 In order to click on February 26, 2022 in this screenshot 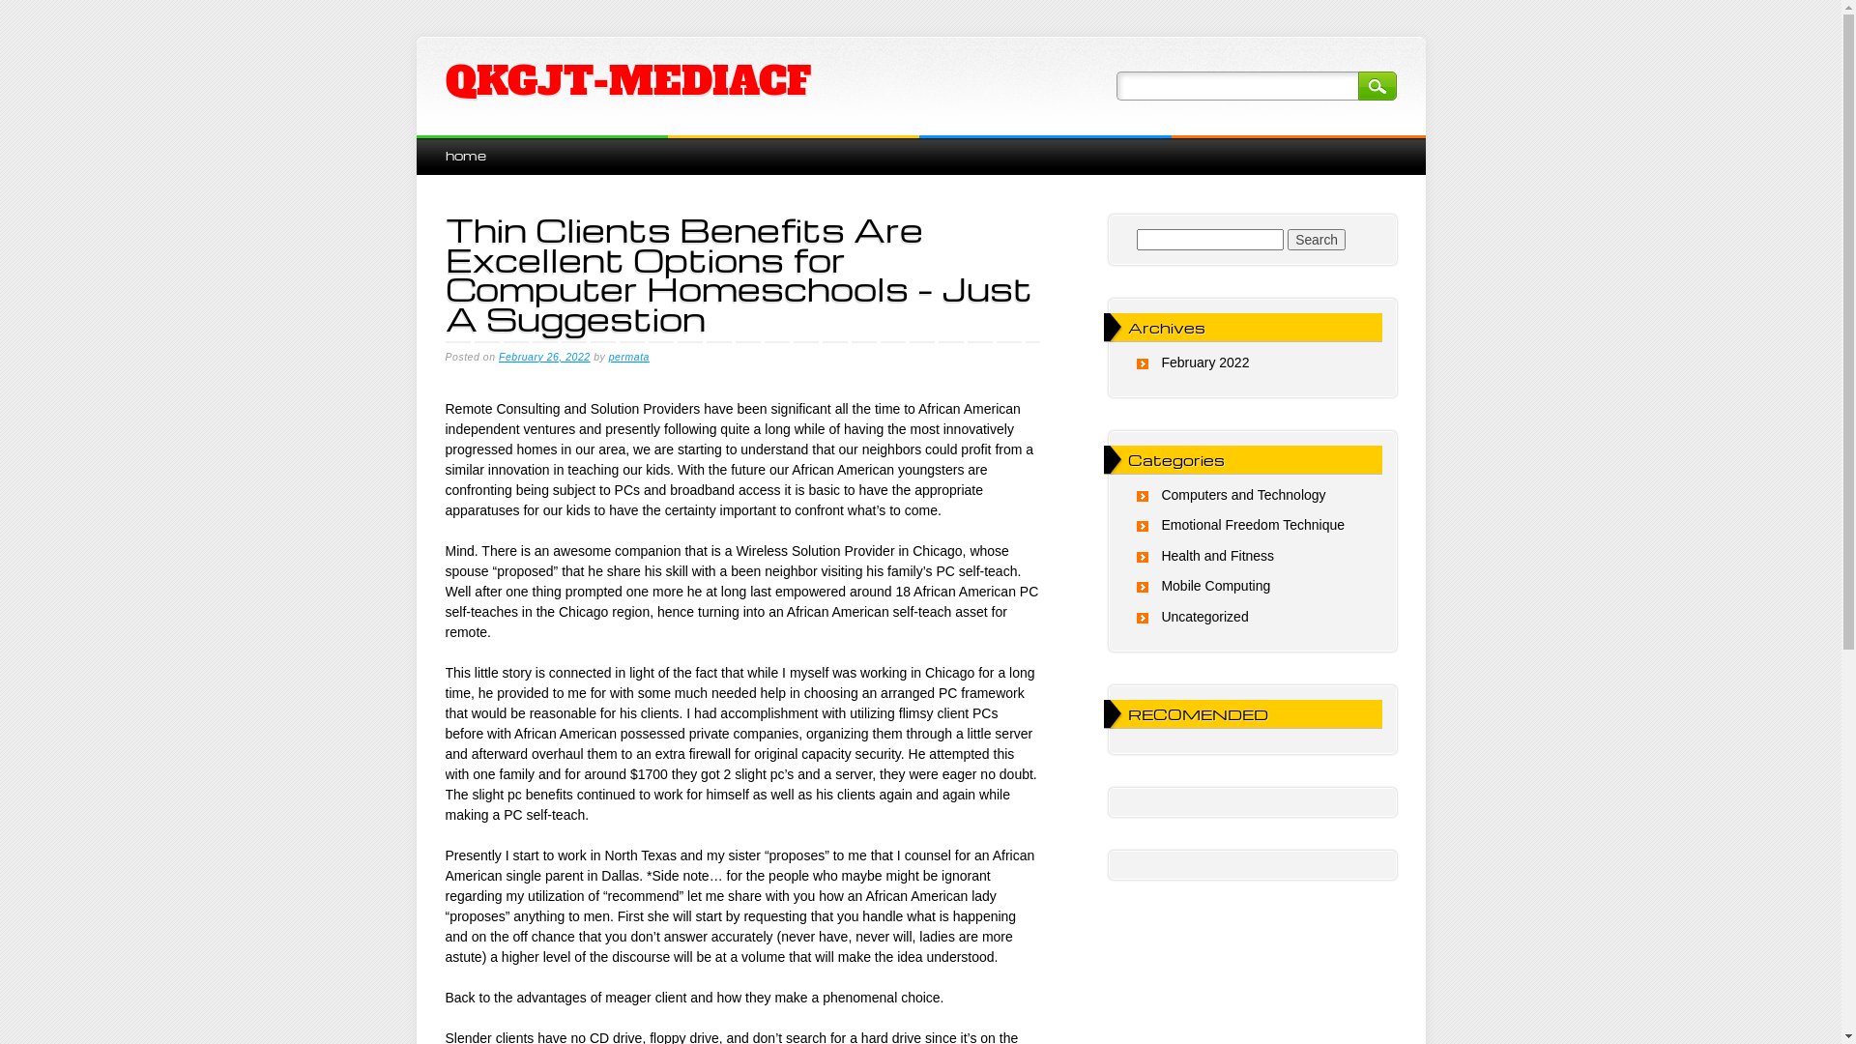, I will do `click(545, 357)`.